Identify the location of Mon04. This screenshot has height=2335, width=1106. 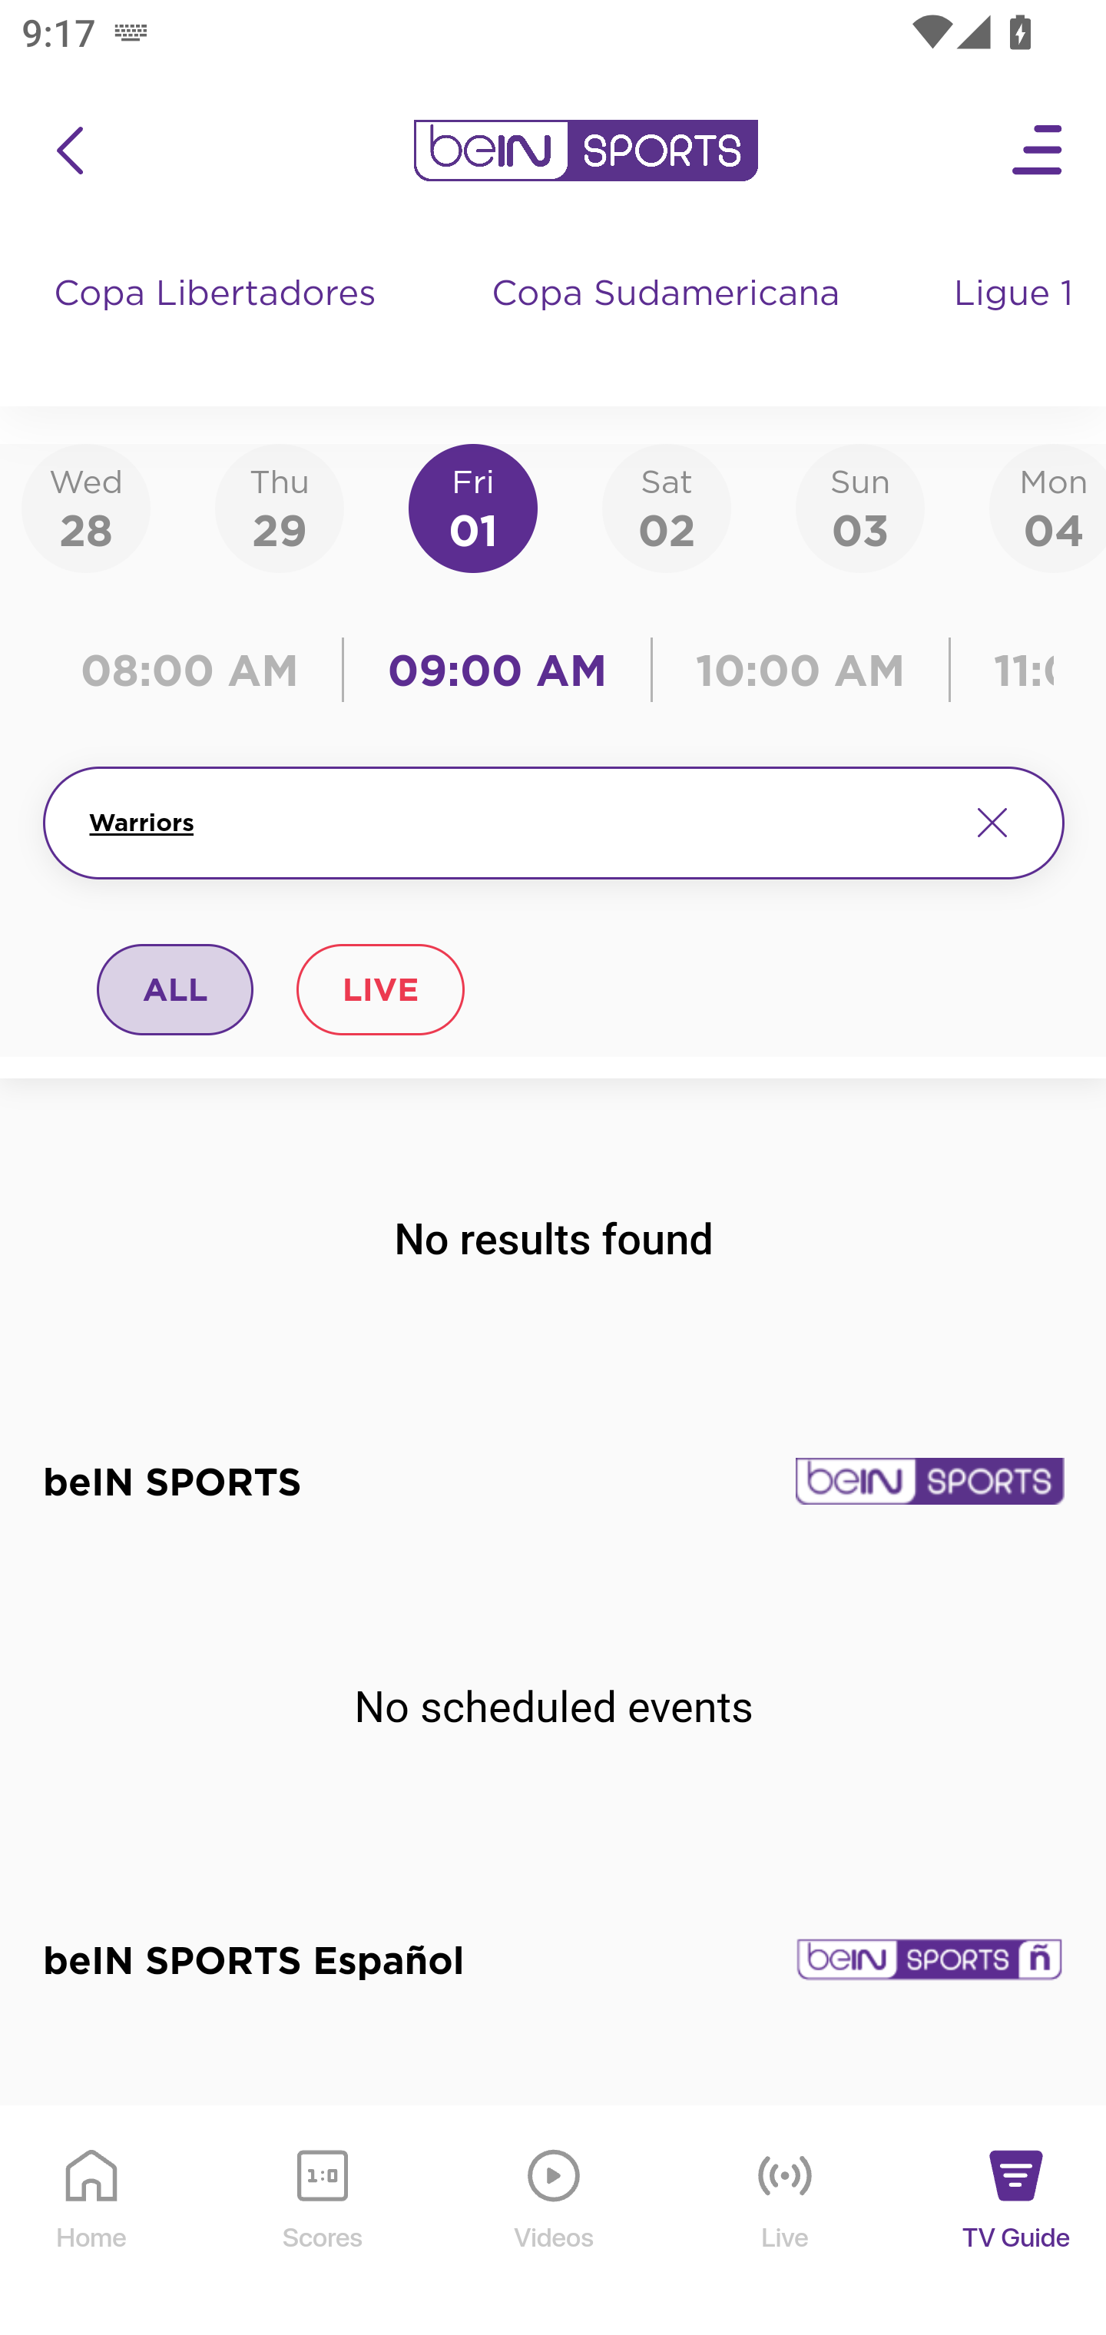
(1048, 507).